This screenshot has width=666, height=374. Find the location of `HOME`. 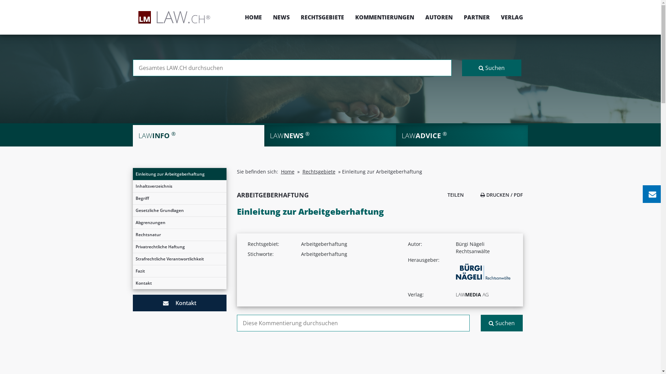

HOME is located at coordinates (253, 17).